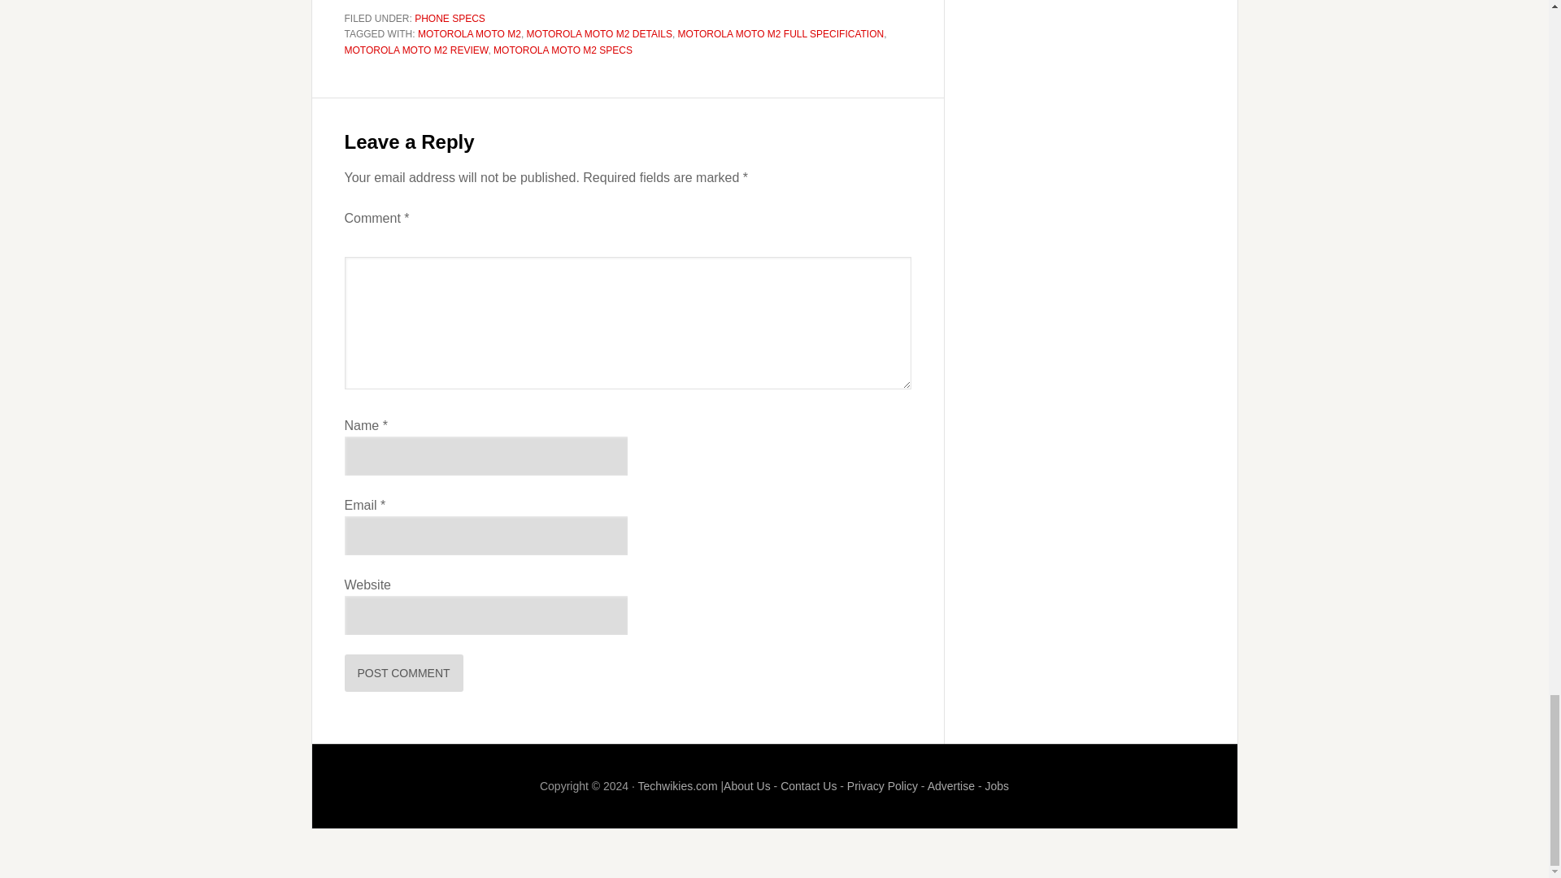  What do you see at coordinates (416, 50) in the screenshot?
I see `MOTOROLA MOTO M2 REVIEW` at bounding box center [416, 50].